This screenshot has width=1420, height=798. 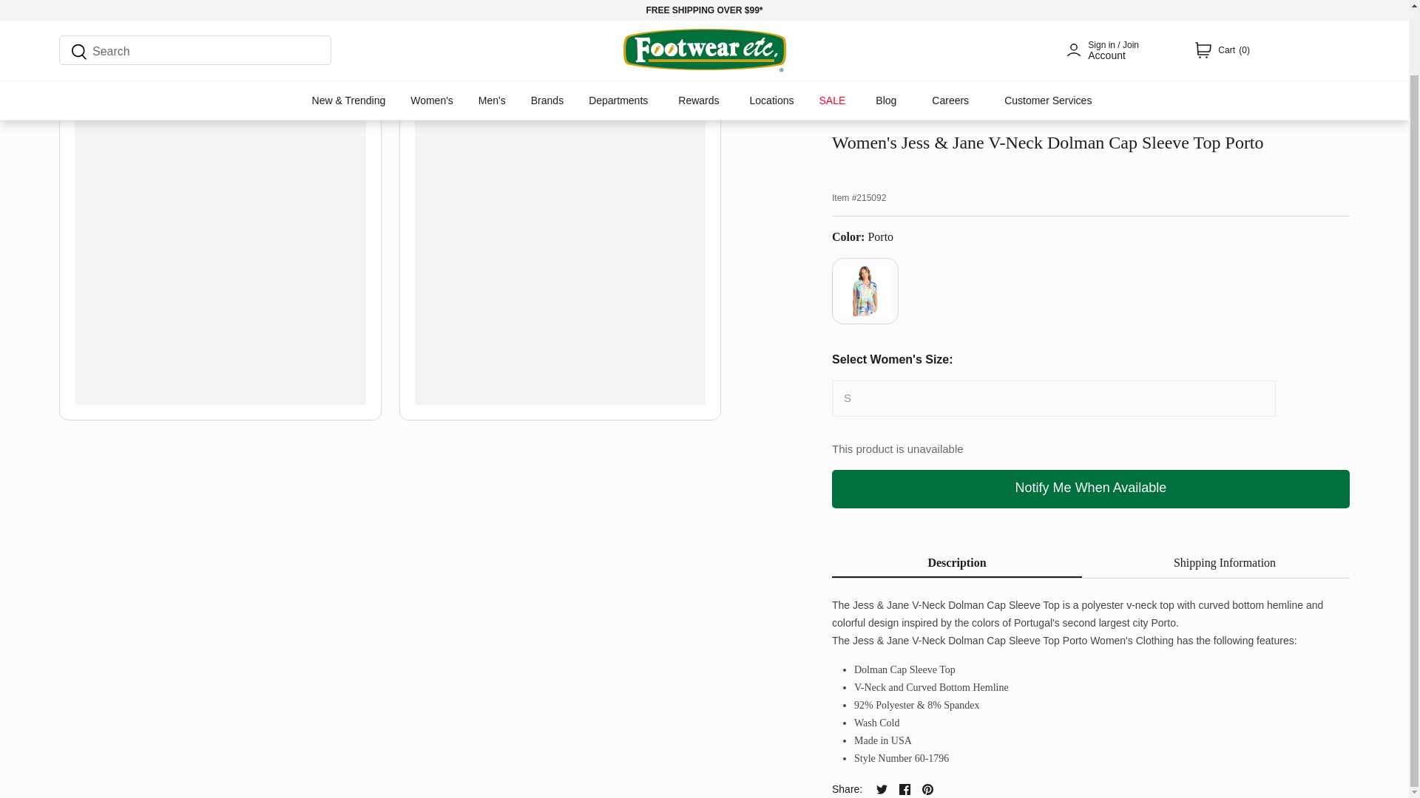 What do you see at coordinates (904, 789) in the screenshot?
I see `Facebook` at bounding box center [904, 789].